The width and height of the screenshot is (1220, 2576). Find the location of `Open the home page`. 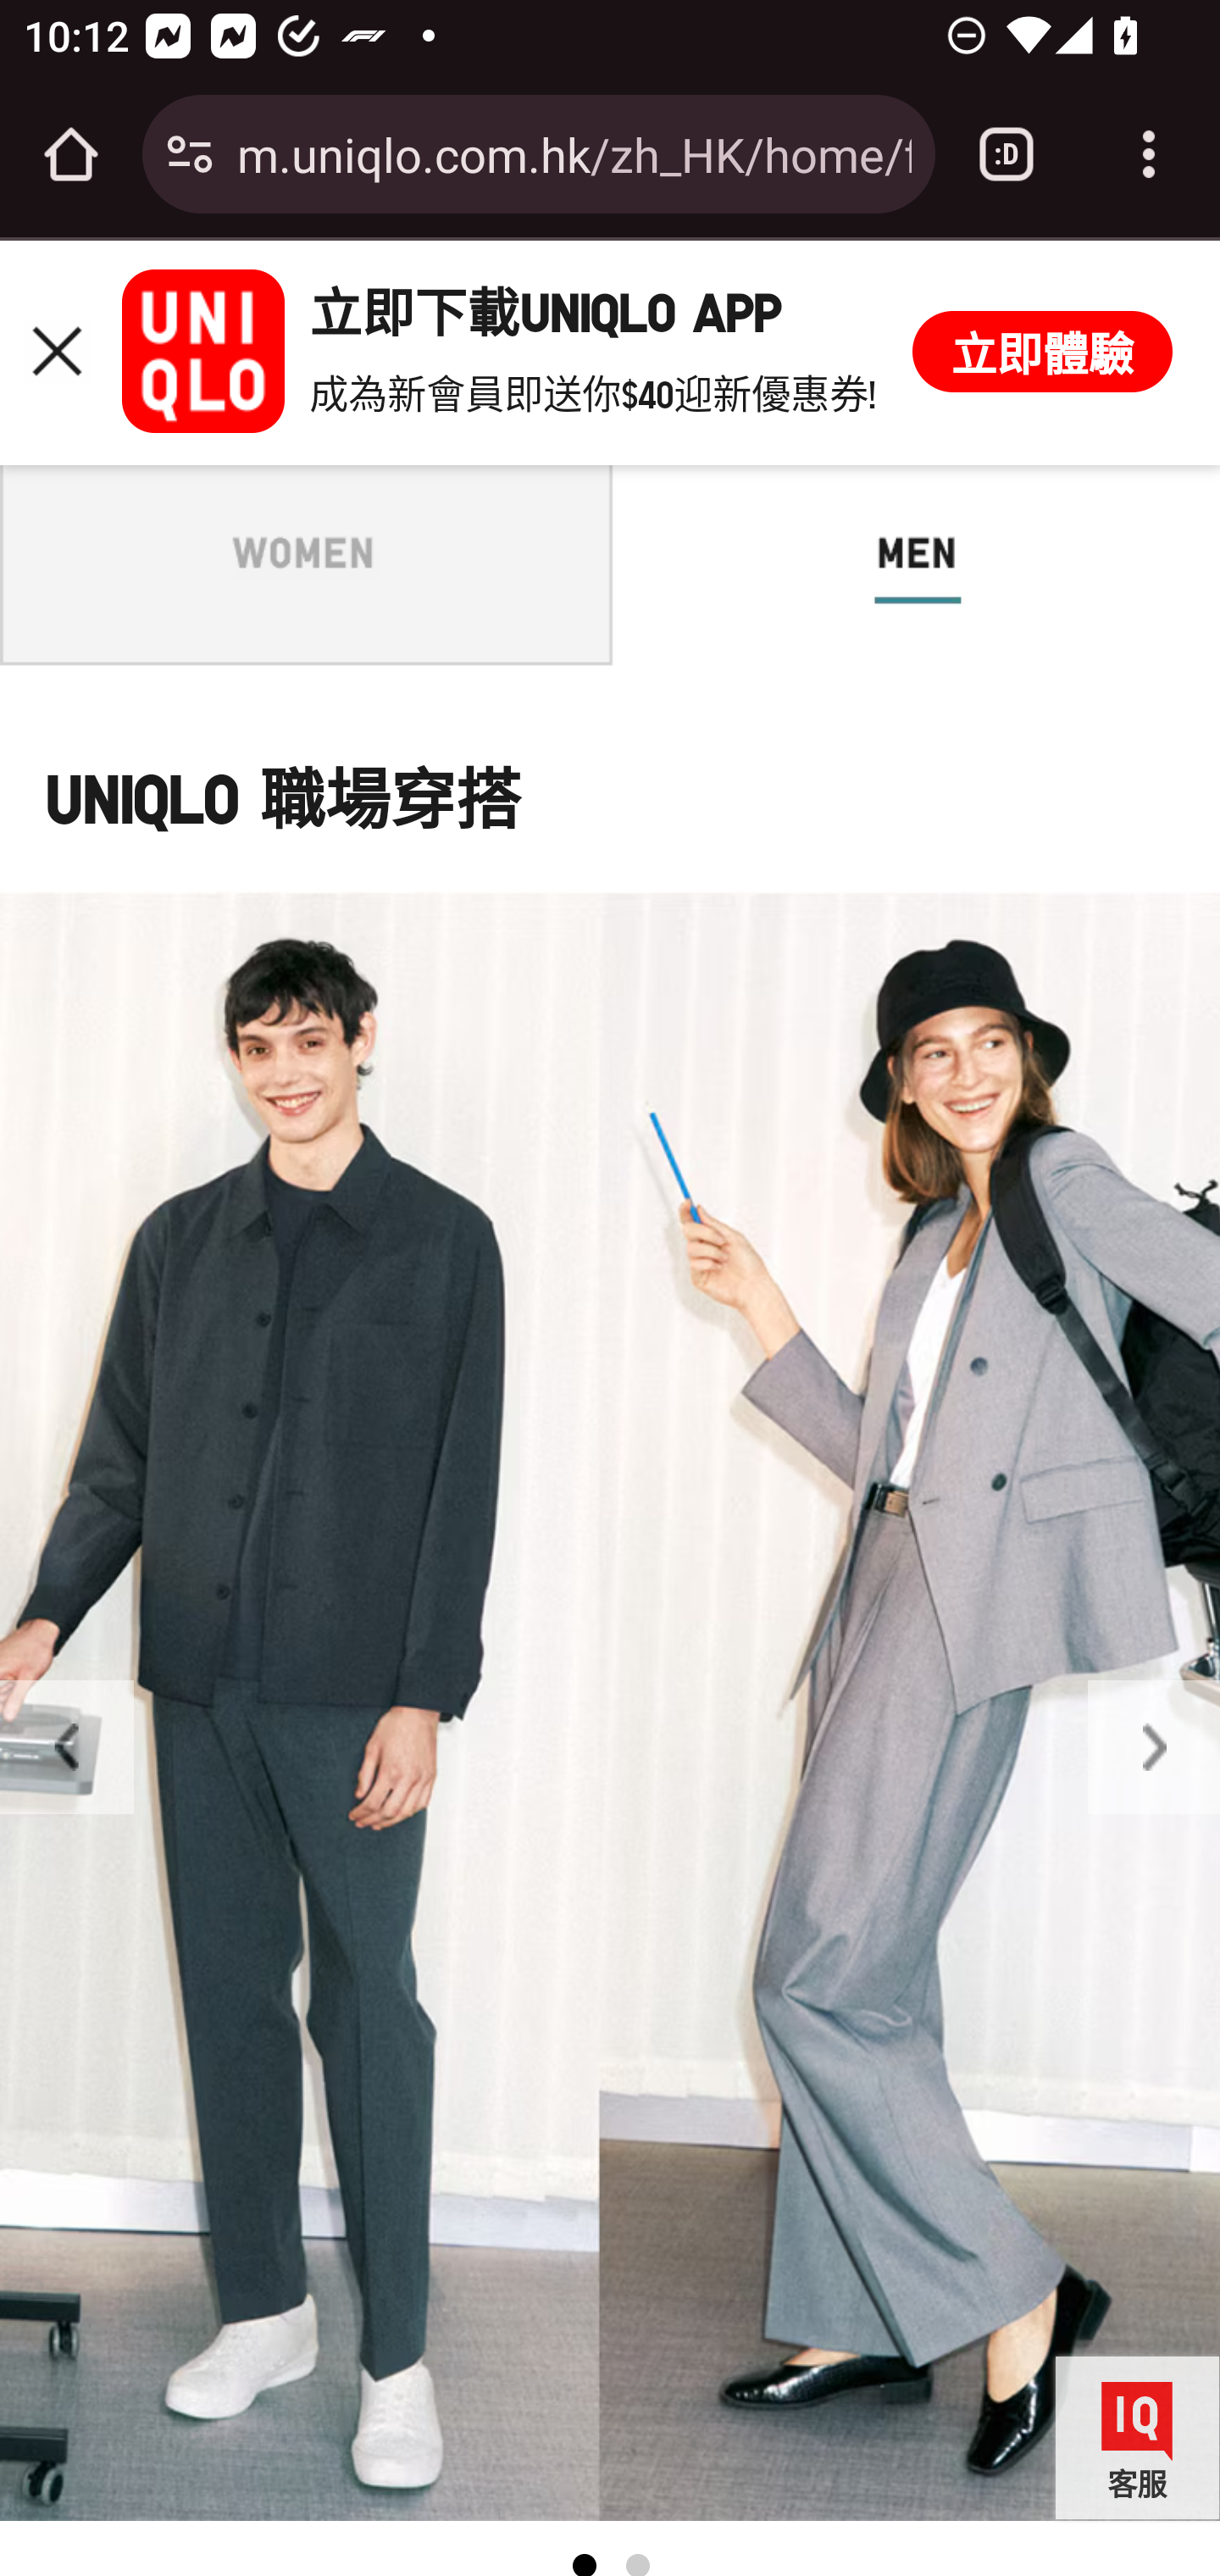

Open the home page is located at coordinates (71, 154).